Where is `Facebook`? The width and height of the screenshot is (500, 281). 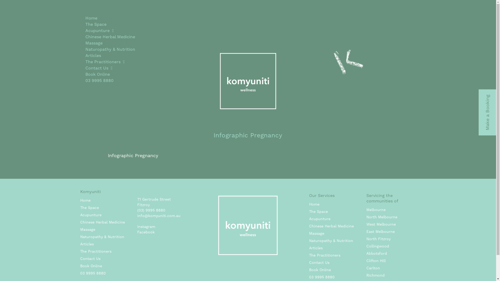 Facebook is located at coordinates (146, 232).